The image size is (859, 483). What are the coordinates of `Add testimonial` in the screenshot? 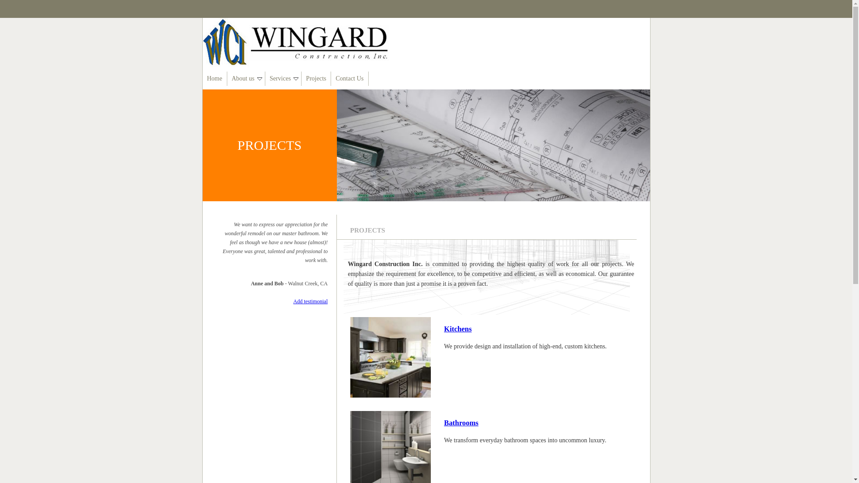 It's located at (310, 301).